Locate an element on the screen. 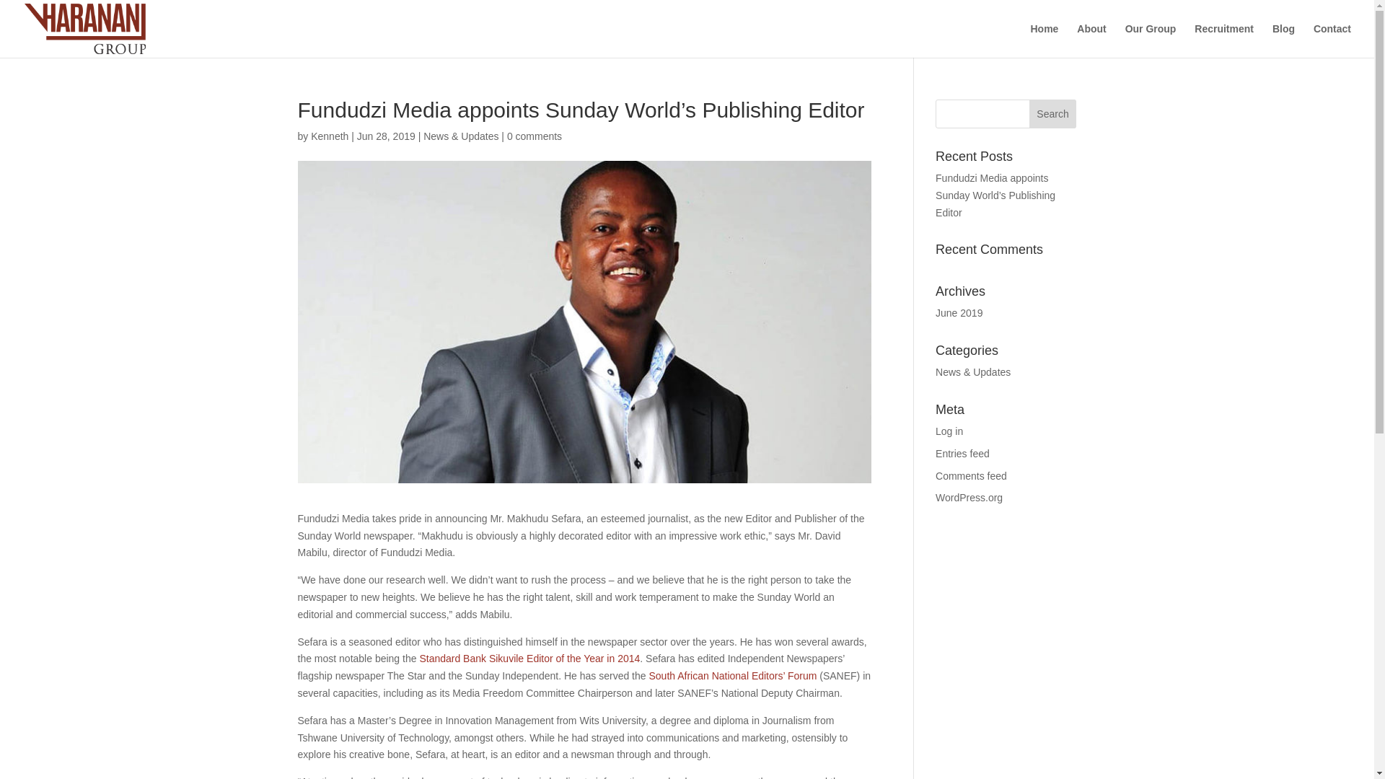 This screenshot has width=1385, height=779. Kenneth is located at coordinates (329, 136).